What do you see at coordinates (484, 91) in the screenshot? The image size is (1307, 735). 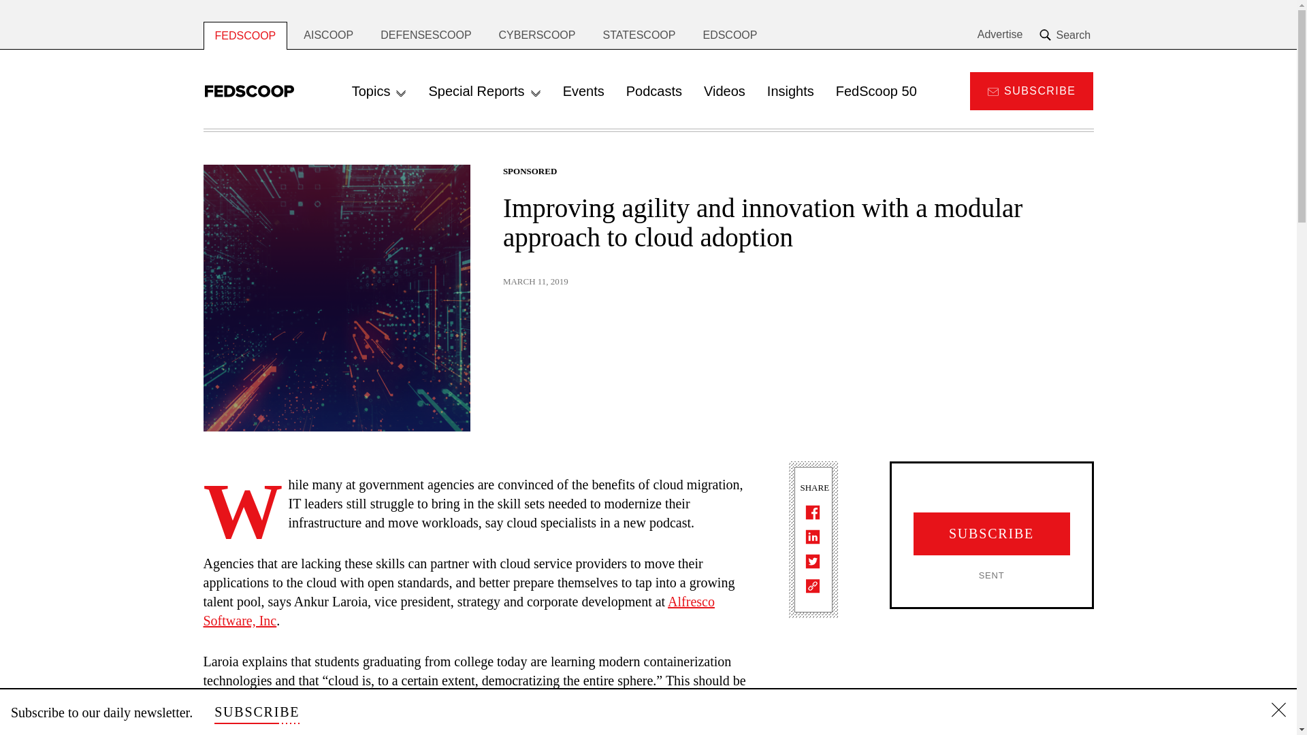 I see `Special Reports` at bounding box center [484, 91].